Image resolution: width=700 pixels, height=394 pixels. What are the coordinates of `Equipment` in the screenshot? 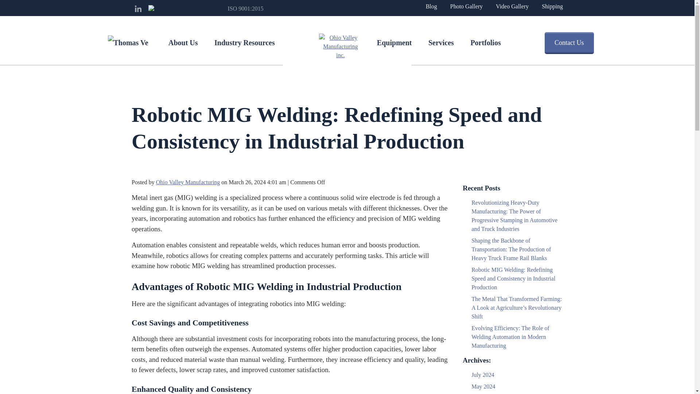 It's located at (394, 43).